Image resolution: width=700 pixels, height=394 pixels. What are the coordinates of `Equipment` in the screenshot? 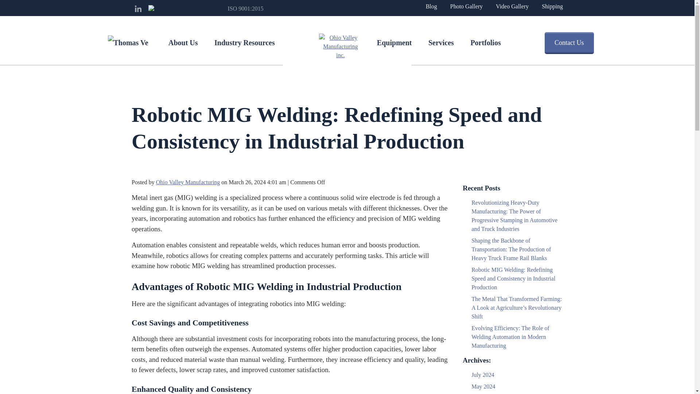 It's located at (394, 43).